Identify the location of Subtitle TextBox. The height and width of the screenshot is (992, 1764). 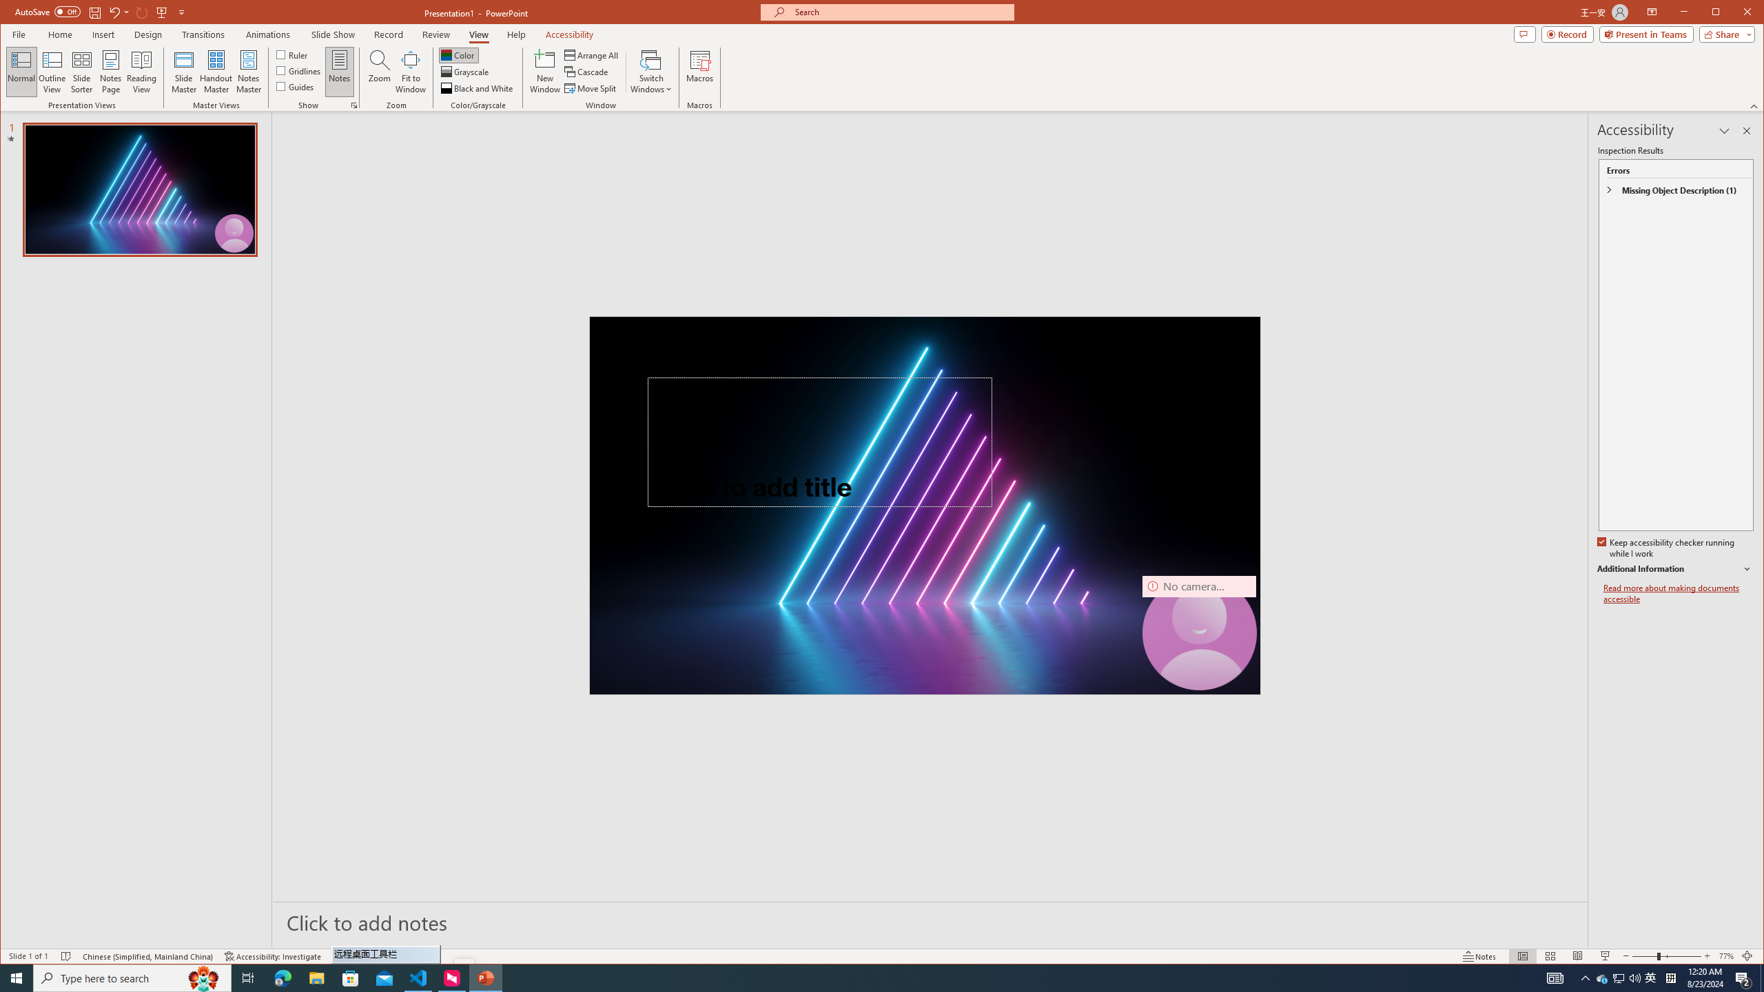
(788, 566).